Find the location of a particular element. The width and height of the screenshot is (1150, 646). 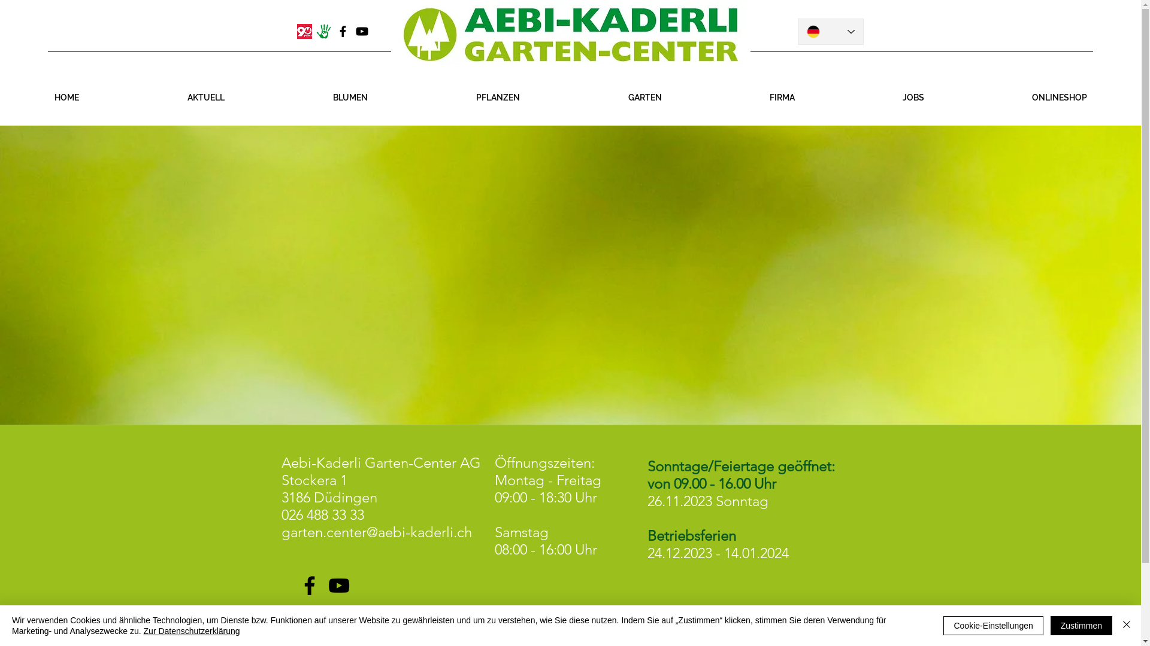

PFLANZEN is located at coordinates (498, 97).